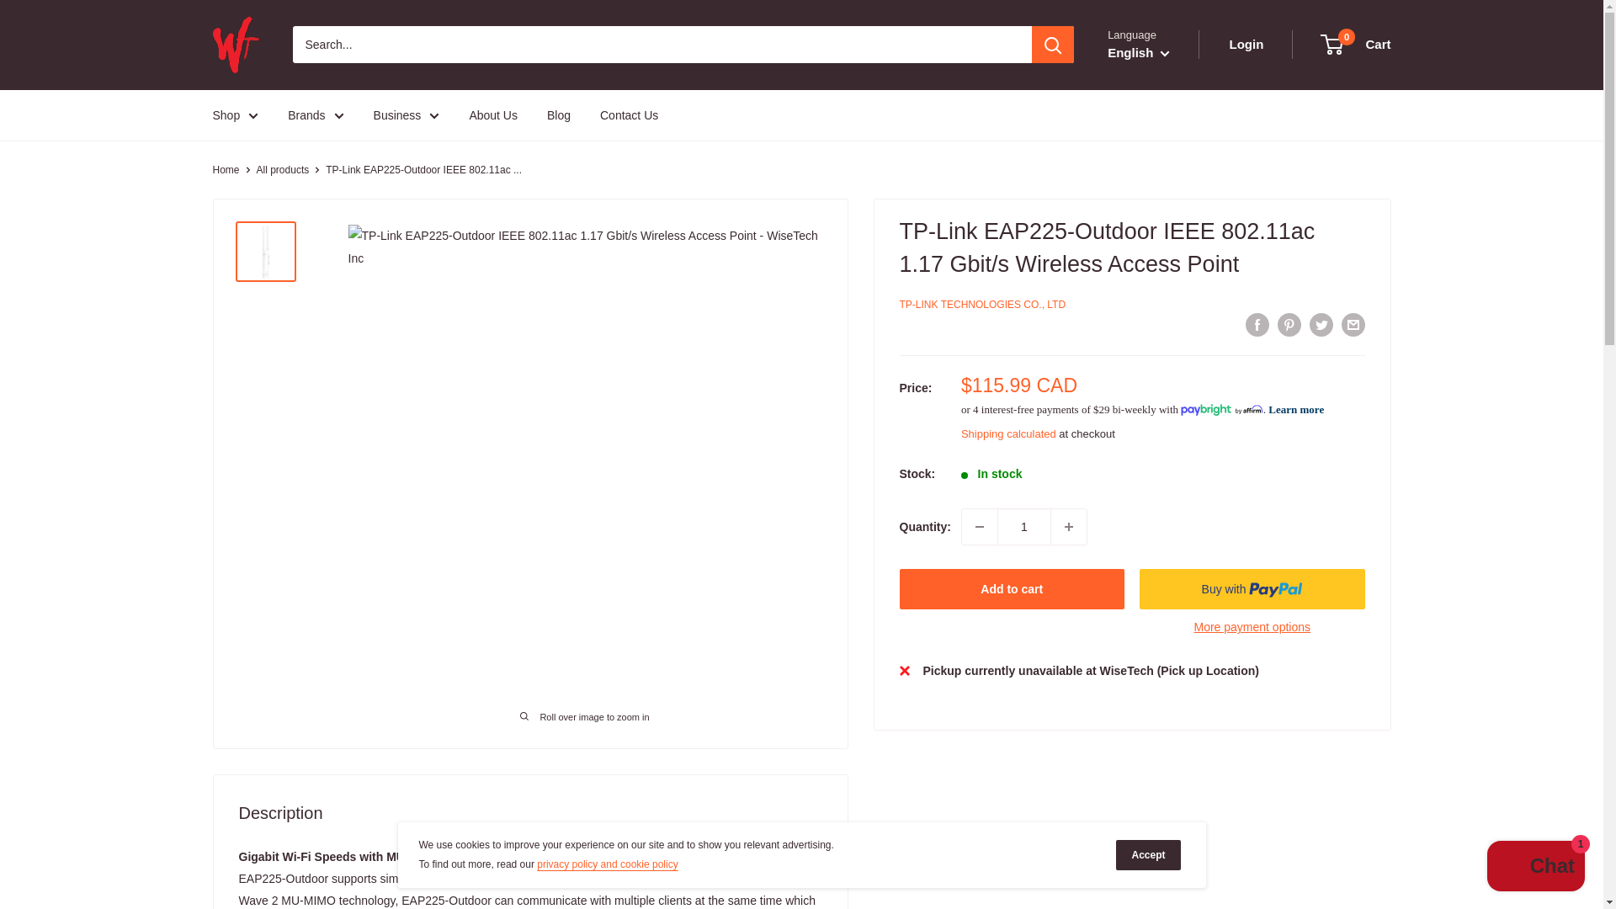 The width and height of the screenshot is (1616, 909). What do you see at coordinates (1023, 526) in the screenshot?
I see `1` at bounding box center [1023, 526].